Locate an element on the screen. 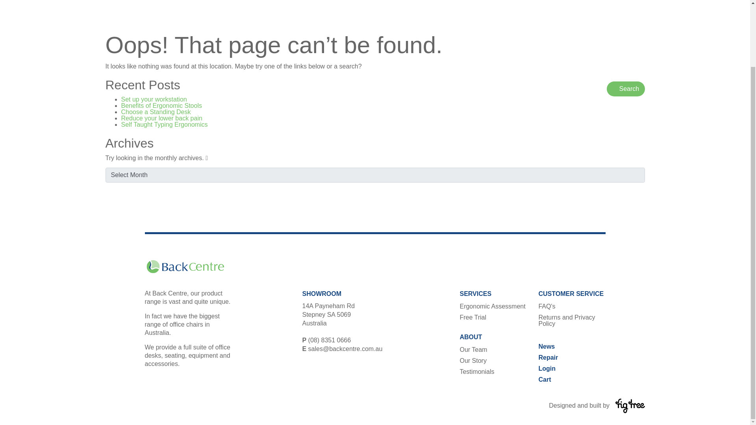 The height and width of the screenshot is (425, 756). Back Centre is located at coordinates (185, 266).